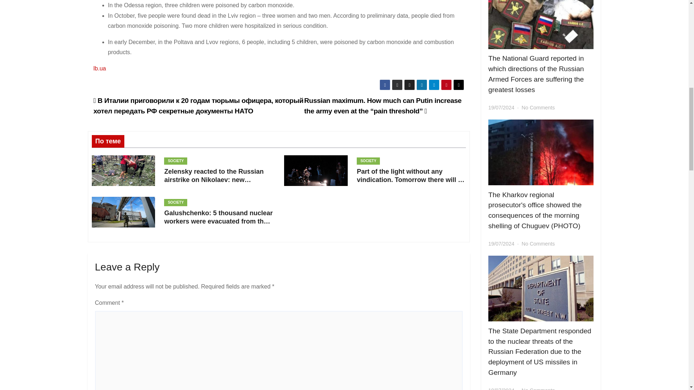 The width and height of the screenshot is (694, 390). I want to click on lb.ua, so click(99, 68).